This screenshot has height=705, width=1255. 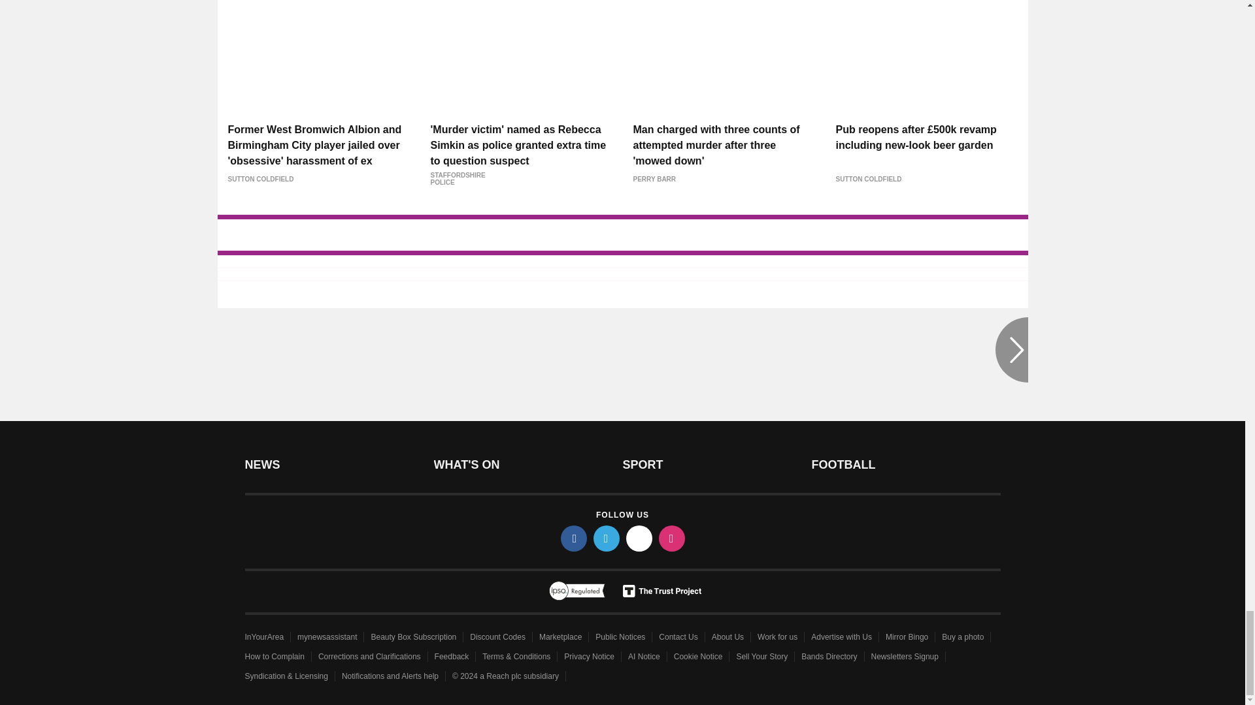 What do you see at coordinates (639, 538) in the screenshot?
I see `tiktok` at bounding box center [639, 538].